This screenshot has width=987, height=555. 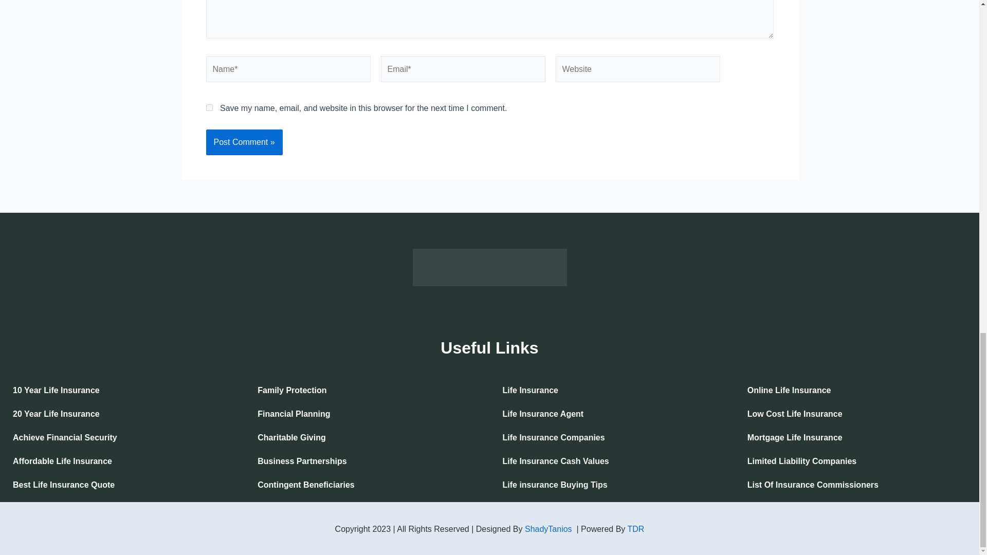 I want to click on Charitable Giving, so click(x=367, y=438).